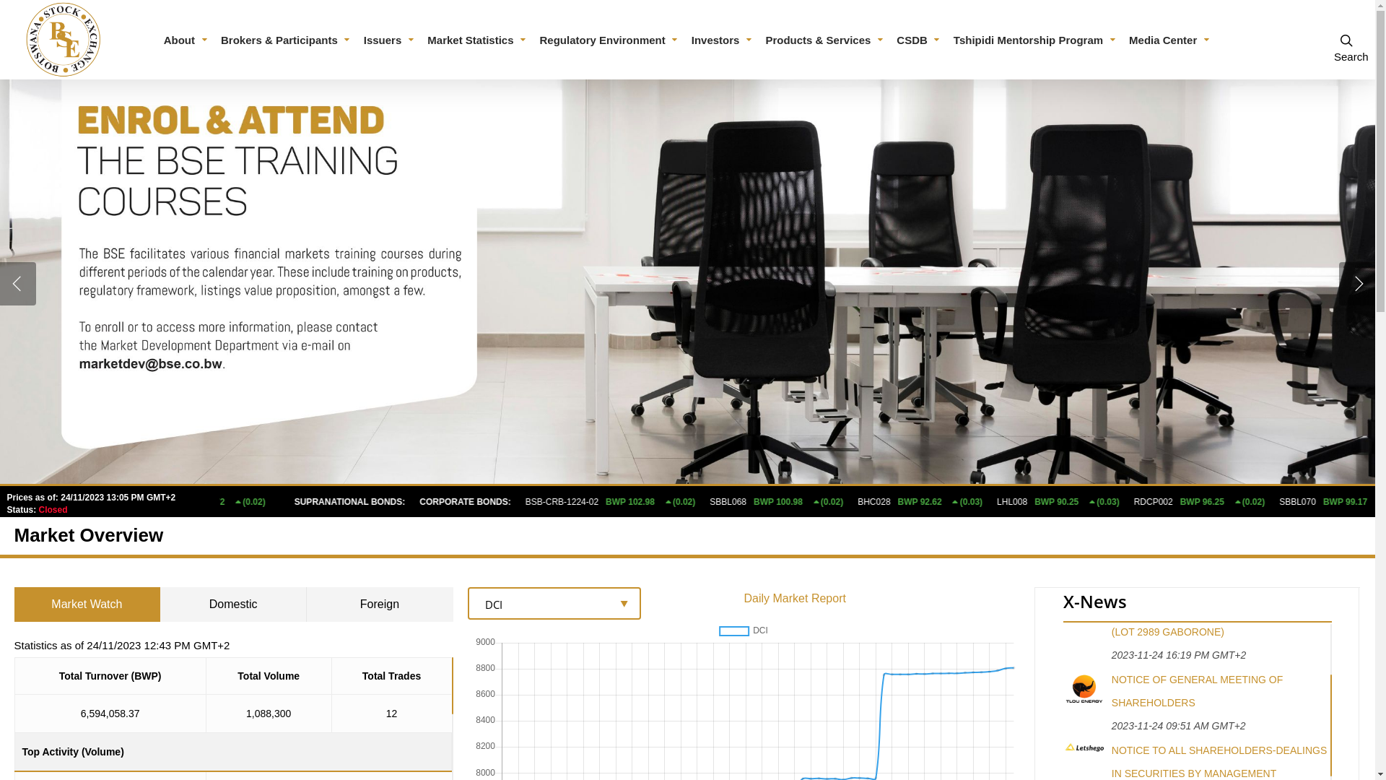  What do you see at coordinates (1035, 40) in the screenshot?
I see `Tshipidi Mentorship Program` at bounding box center [1035, 40].